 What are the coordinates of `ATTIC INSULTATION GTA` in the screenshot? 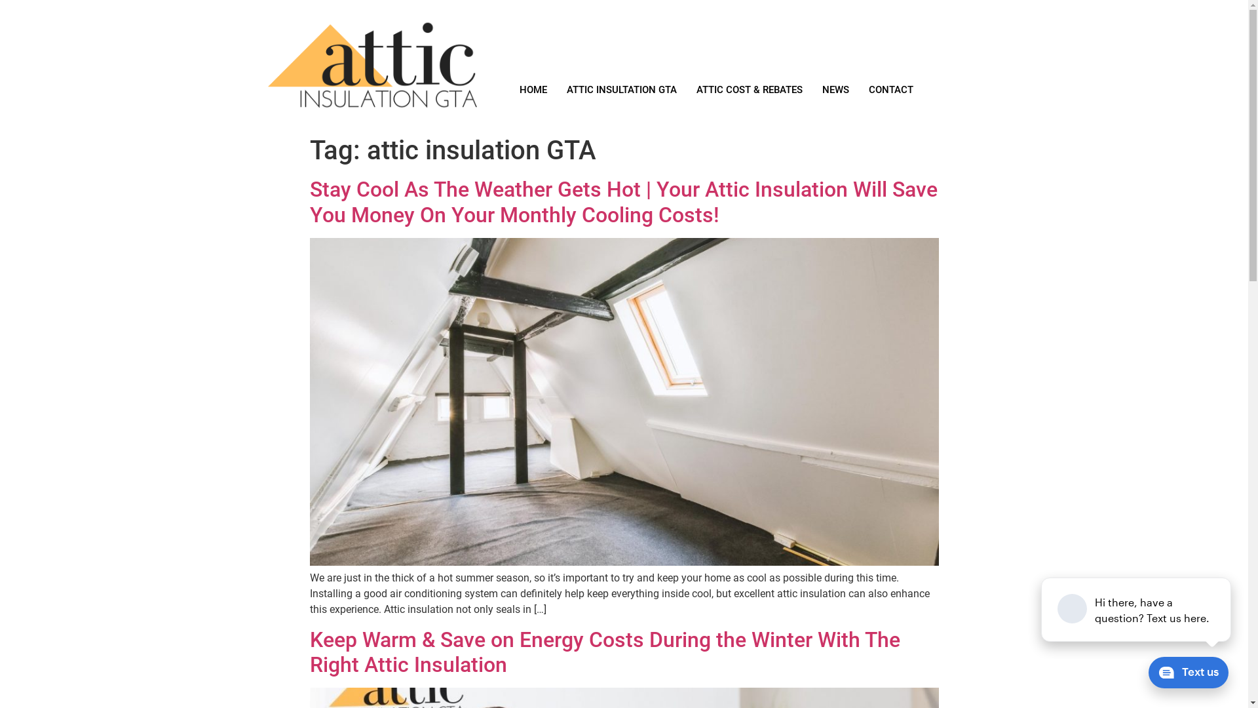 It's located at (622, 90).